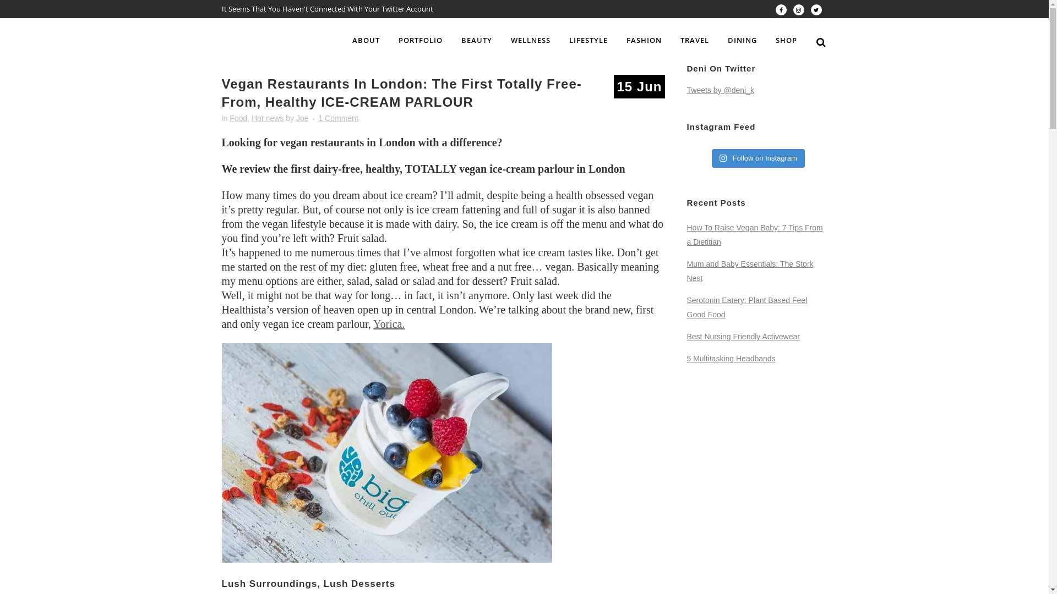 This screenshot has height=594, width=1057. I want to click on PORTFOLIO, so click(420, 40).